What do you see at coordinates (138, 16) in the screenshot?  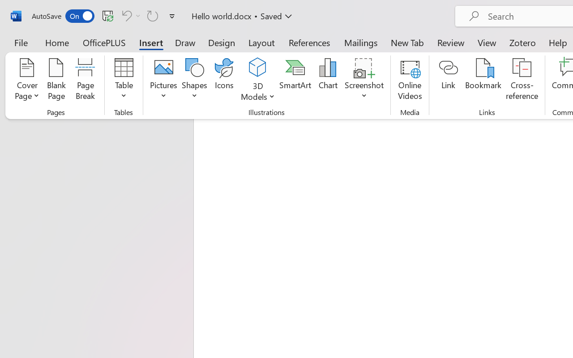 I see `More Options` at bounding box center [138, 16].